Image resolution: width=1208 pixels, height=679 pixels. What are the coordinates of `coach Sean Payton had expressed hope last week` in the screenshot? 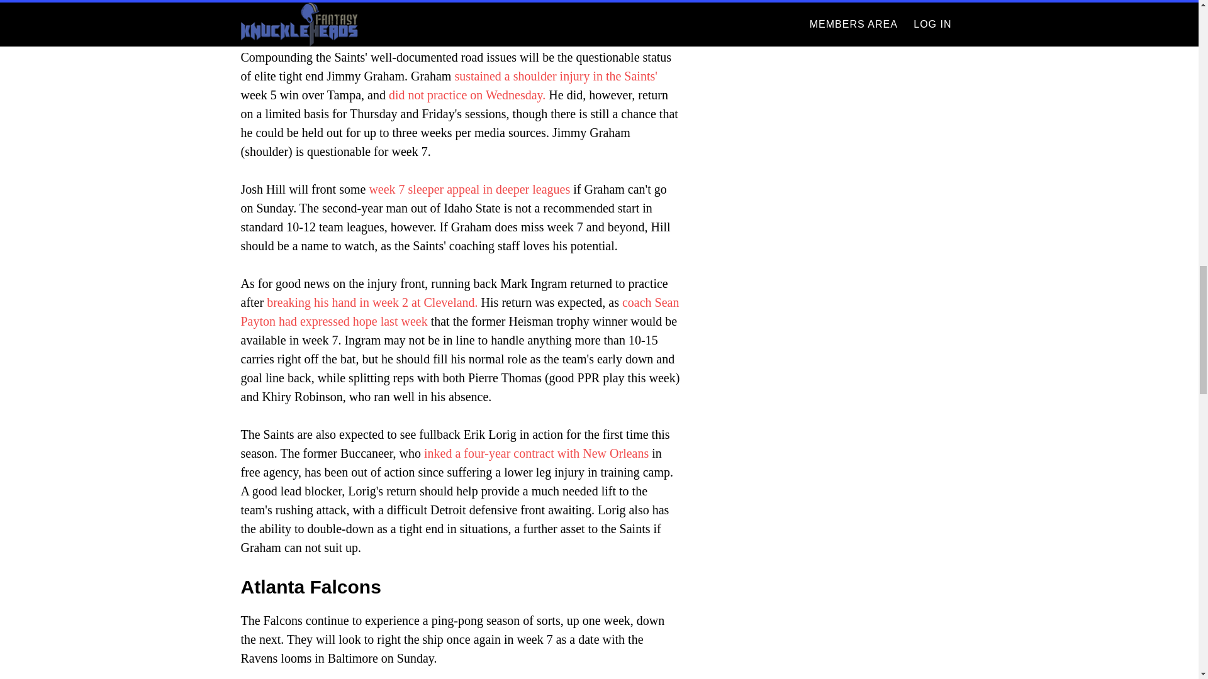 It's located at (459, 311).